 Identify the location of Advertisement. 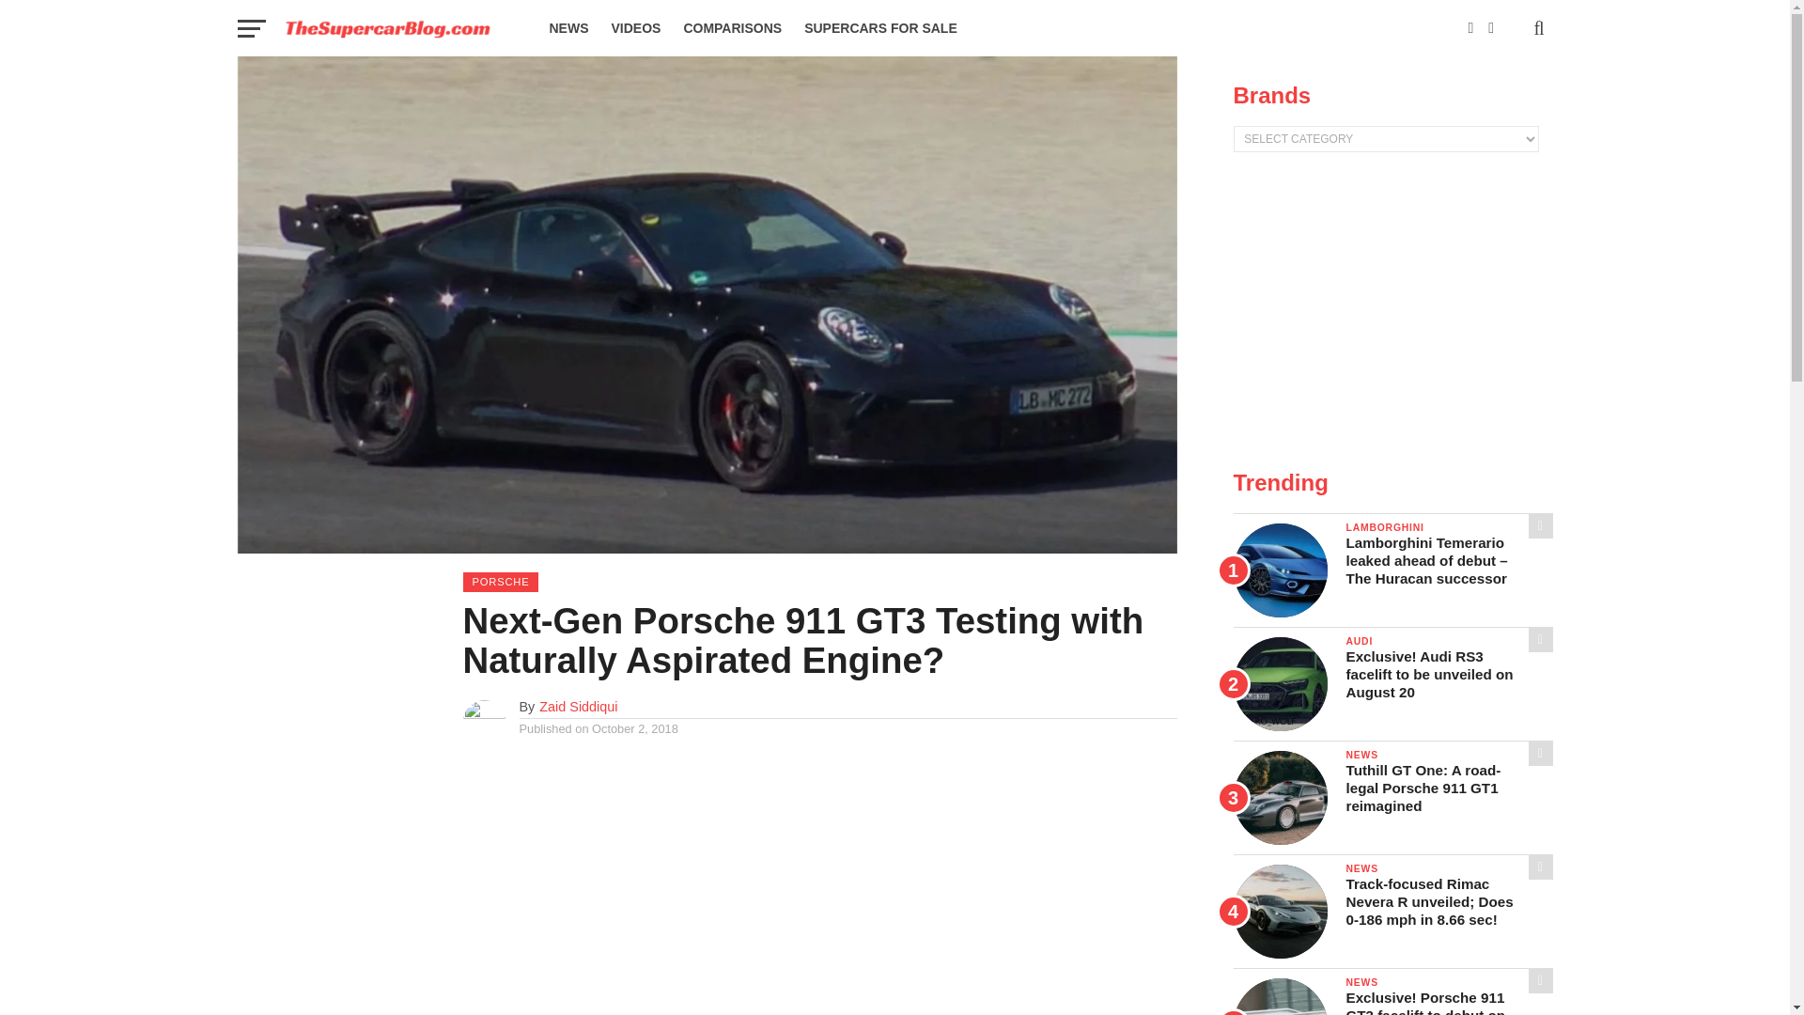
(818, 888).